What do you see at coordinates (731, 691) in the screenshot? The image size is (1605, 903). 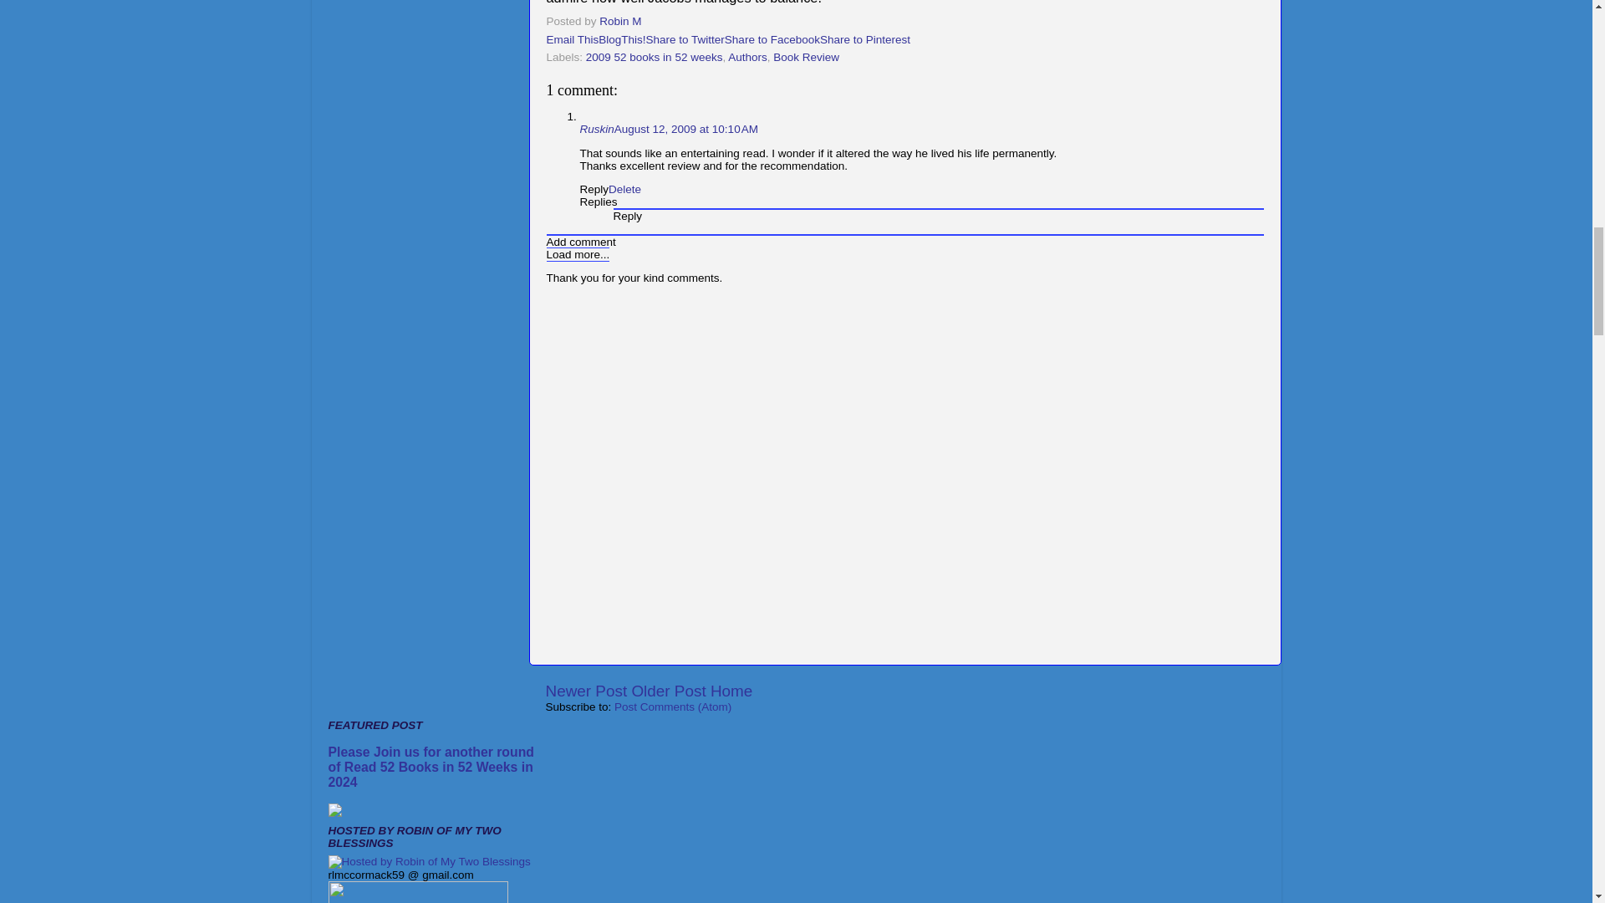 I see `Home` at bounding box center [731, 691].